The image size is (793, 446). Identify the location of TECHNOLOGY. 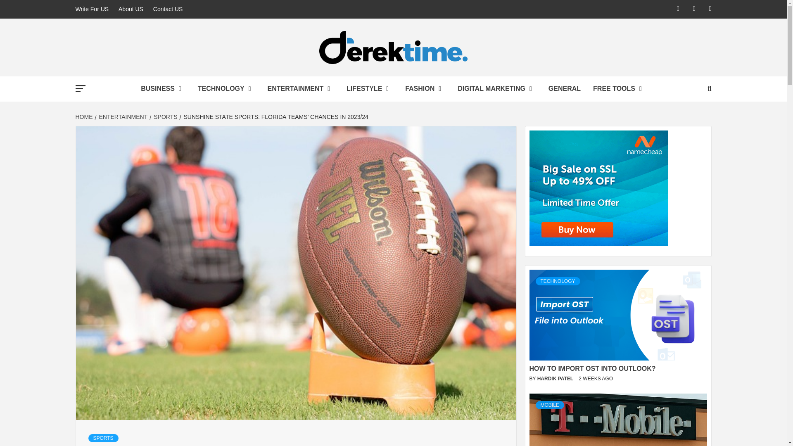
(226, 89).